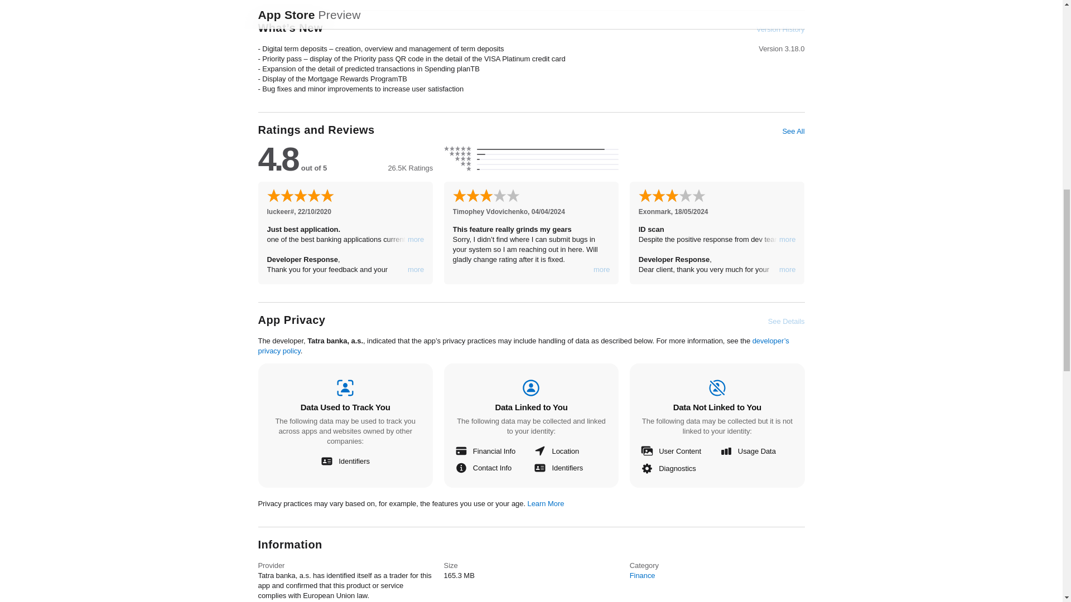  What do you see at coordinates (416, 270) in the screenshot?
I see `more` at bounding box center [416, 270].